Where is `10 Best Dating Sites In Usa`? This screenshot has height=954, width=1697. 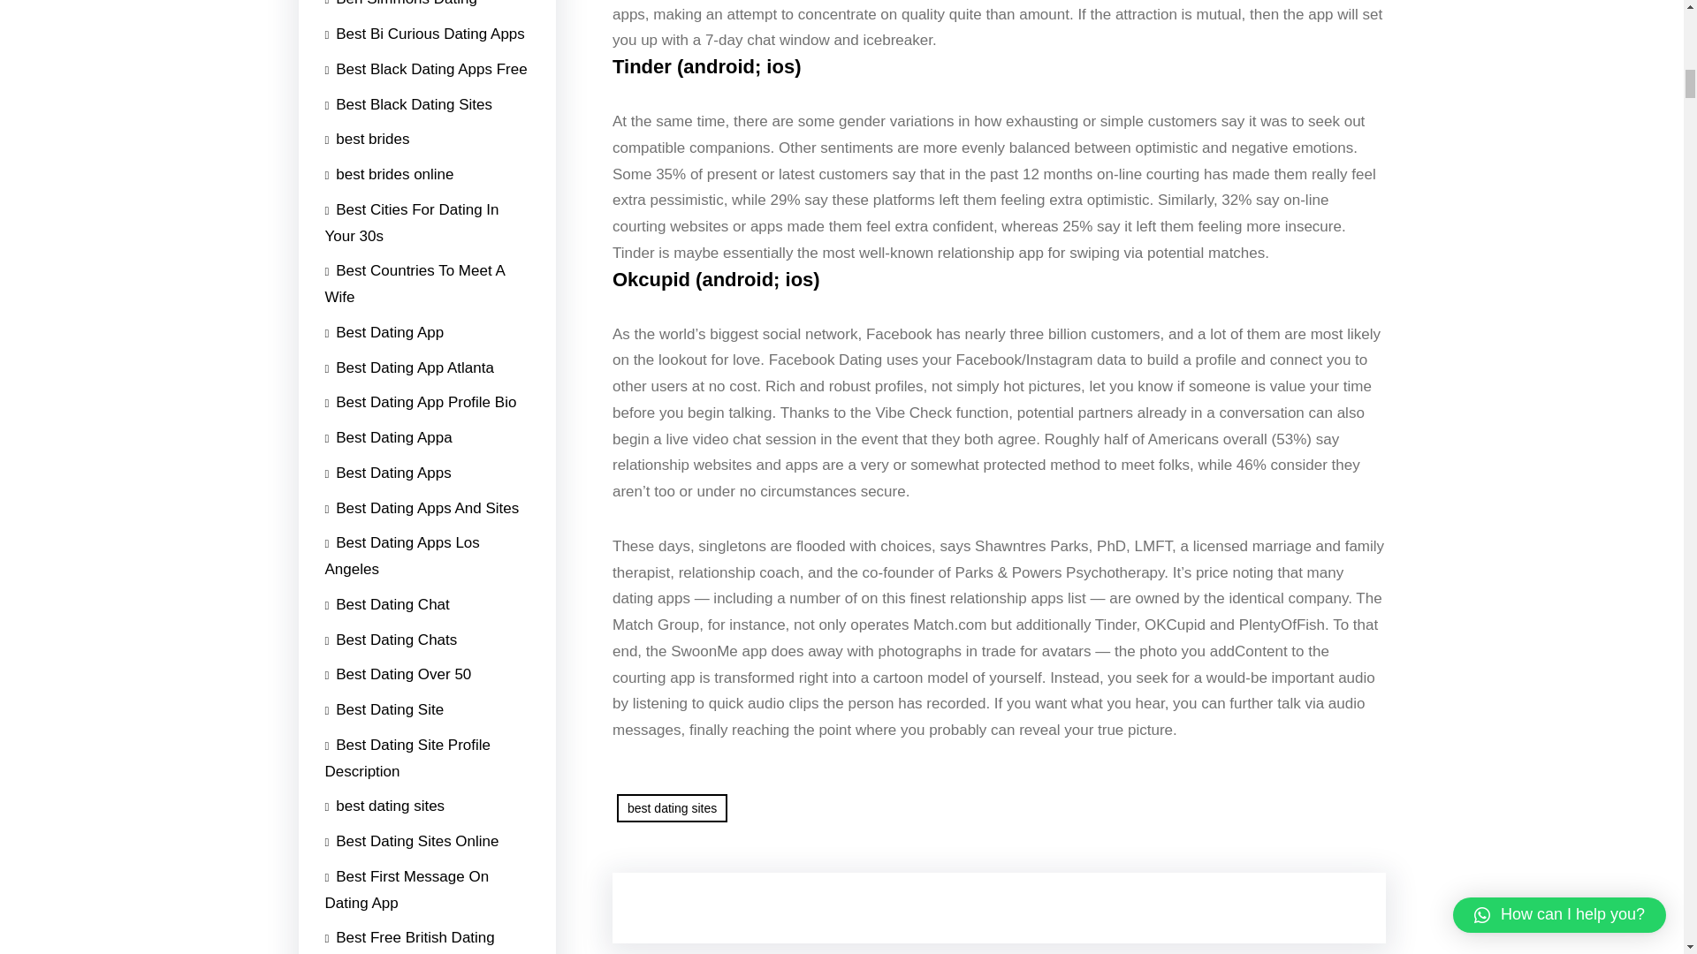
10 Best Dating Sites In Usa is located at coordinates (422, 945).